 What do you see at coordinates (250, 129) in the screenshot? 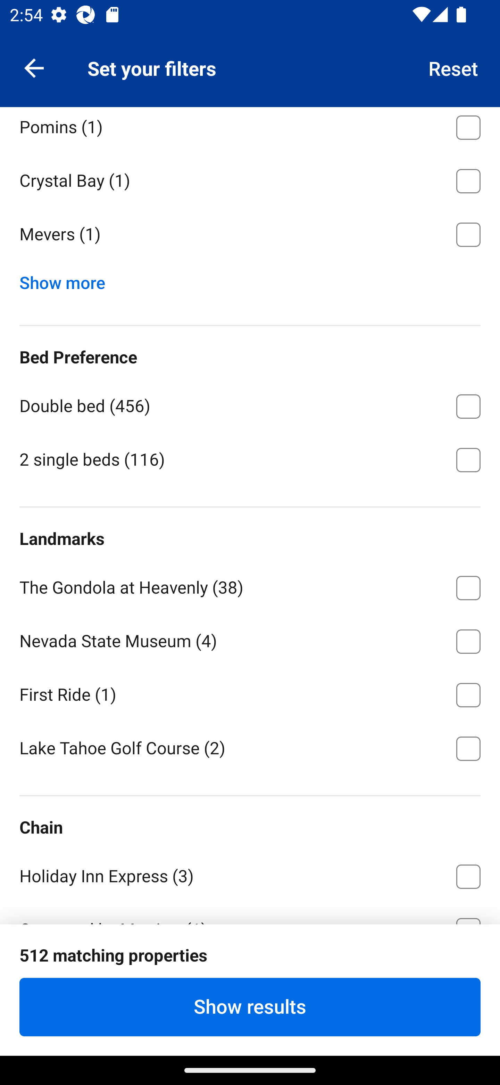
I see `Pomins ⁦(1)` at bounding box center [250, 129].